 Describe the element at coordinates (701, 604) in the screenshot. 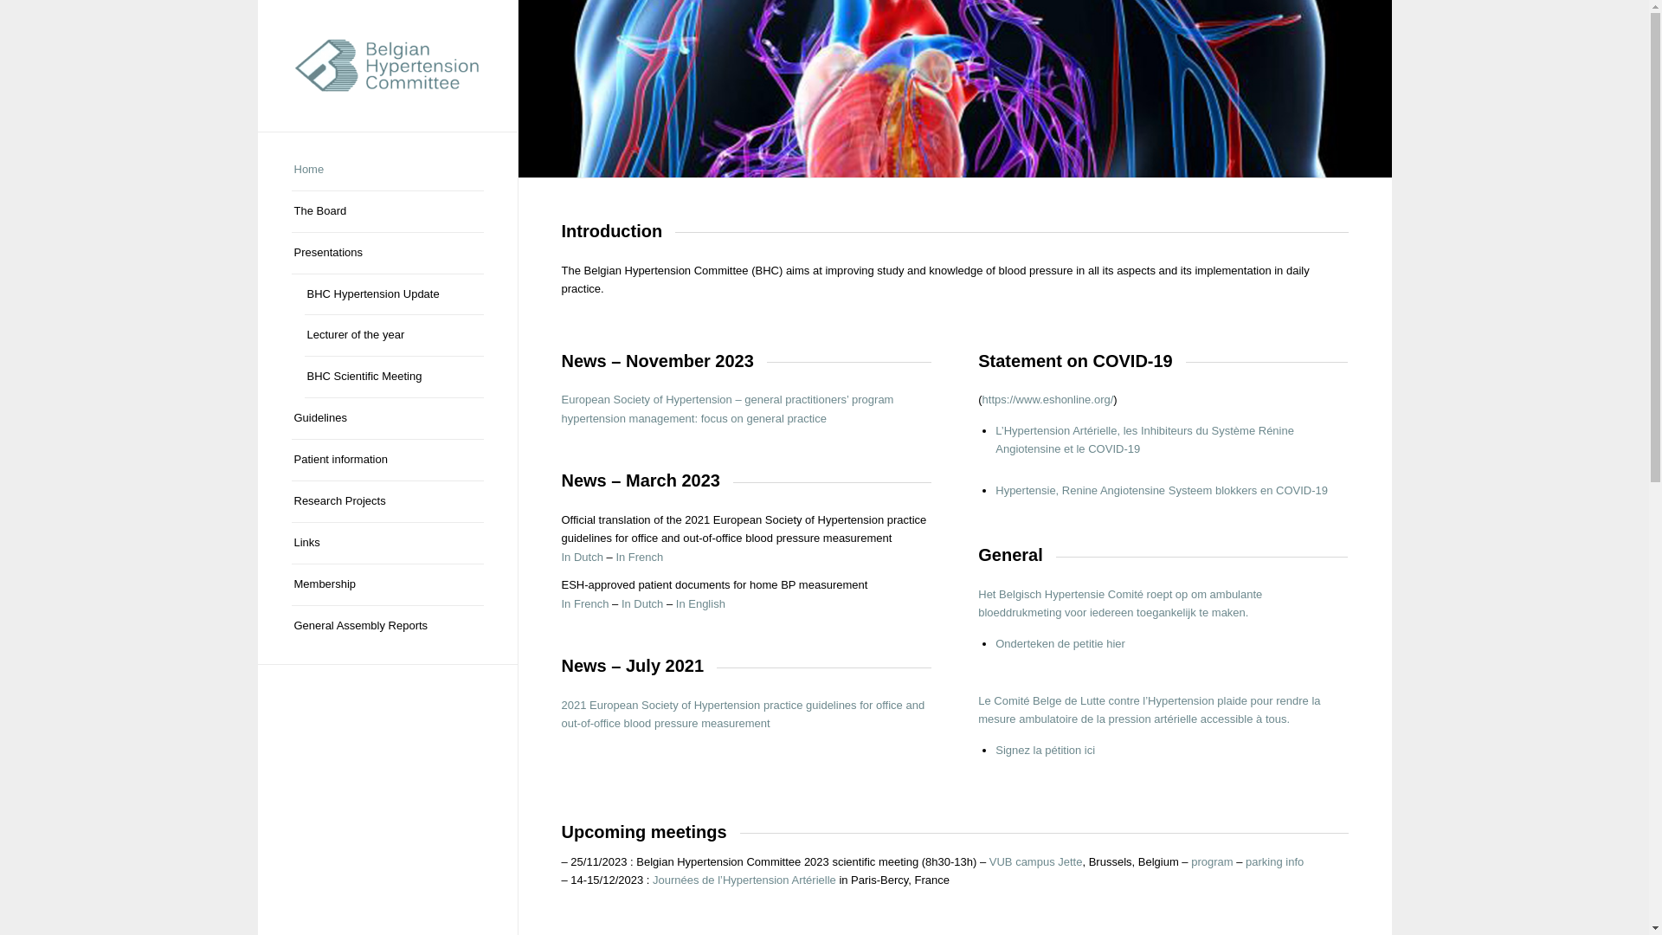

I see `In English` at that location.